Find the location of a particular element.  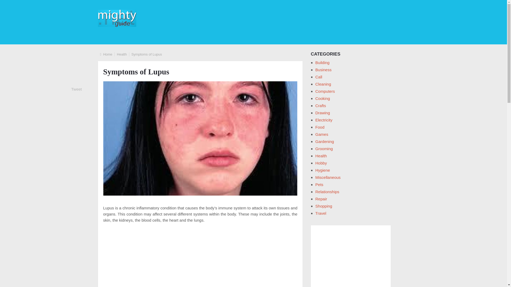

Food is located at coordinates (320, 127).